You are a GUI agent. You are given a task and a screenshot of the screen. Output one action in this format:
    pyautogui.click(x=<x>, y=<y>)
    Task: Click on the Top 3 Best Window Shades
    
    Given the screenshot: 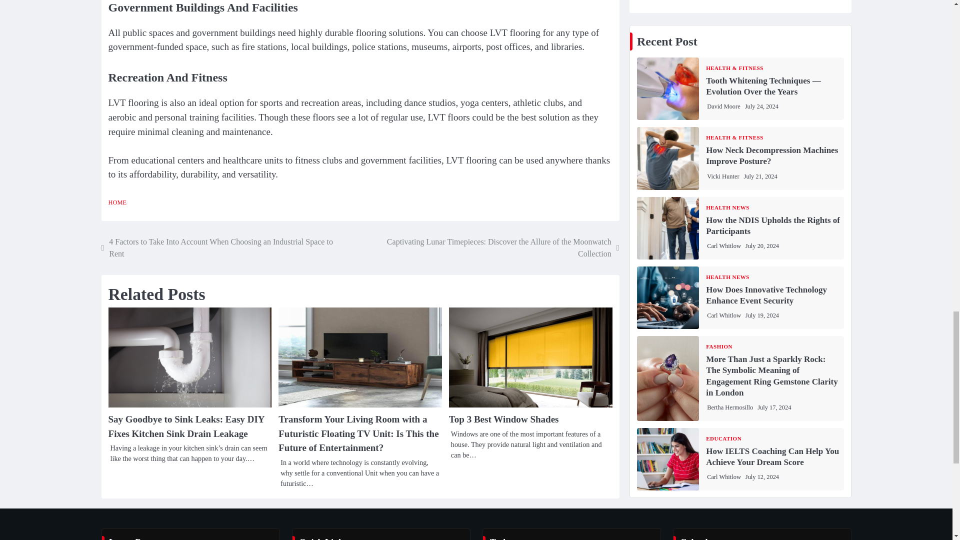 What is the action you would take?
    pyautogui.click(x=504, y=419)
    